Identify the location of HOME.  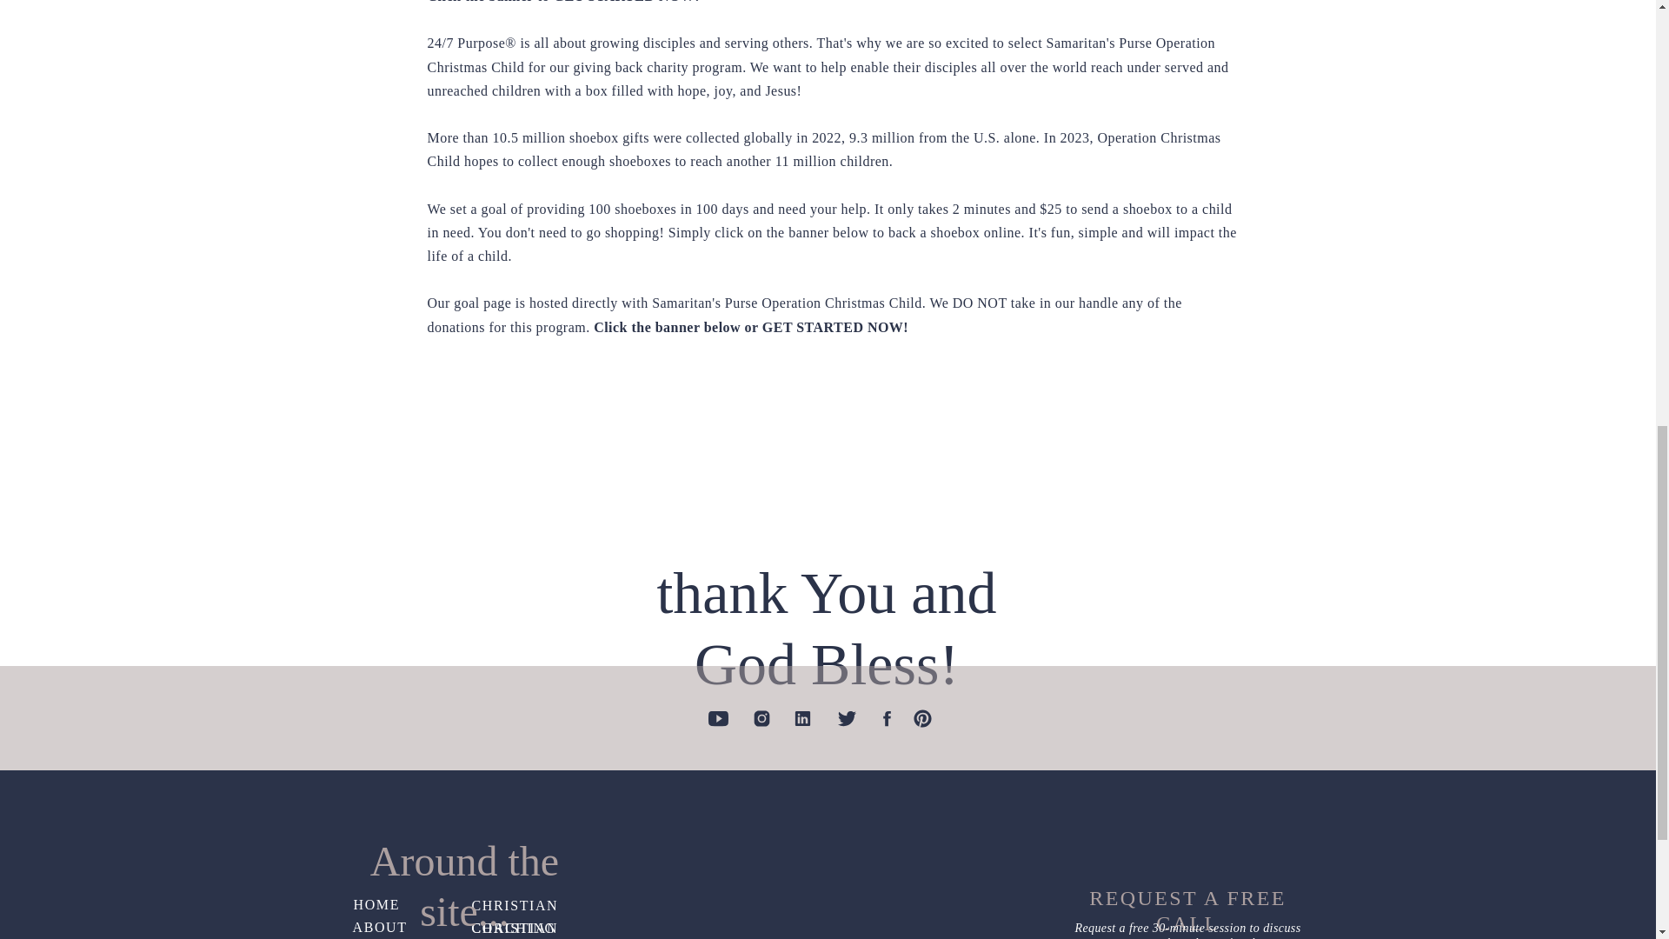
(407, 905).